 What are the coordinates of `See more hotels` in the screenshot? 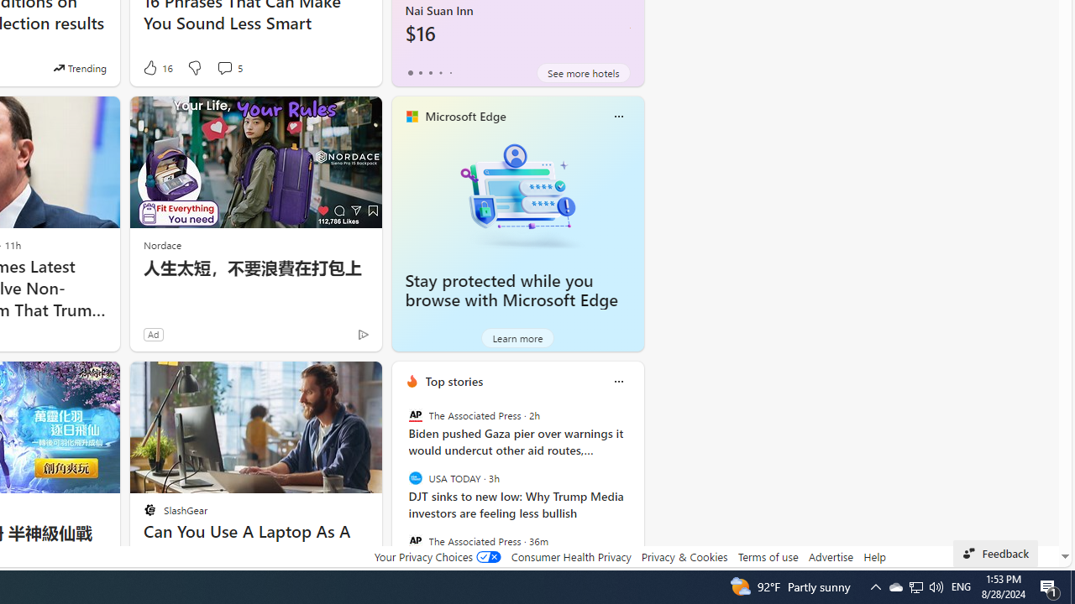 It's located at (583, 72).